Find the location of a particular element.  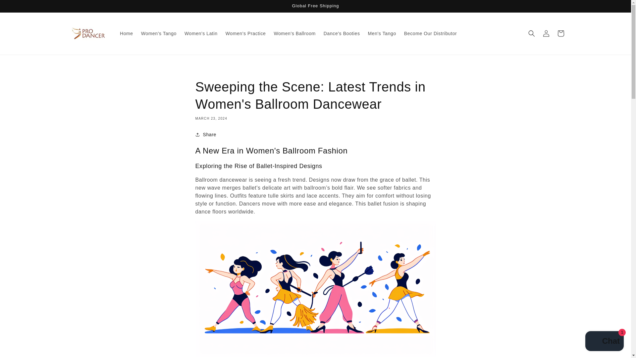

Skip to content is located at coordinates (20, 7).